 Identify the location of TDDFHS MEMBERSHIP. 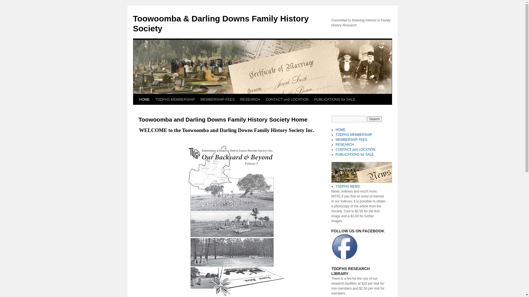
(175, 100).